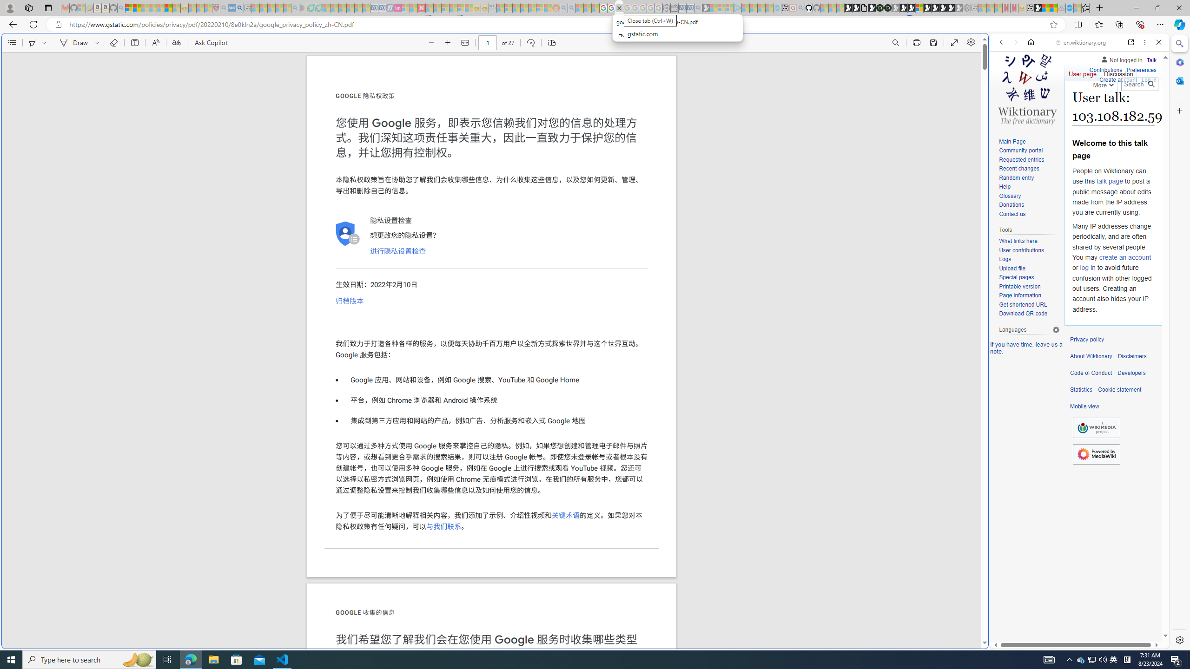  Describe the element at coordinates (1029, 269) in the screenshot. I see `Upload file` at that location.